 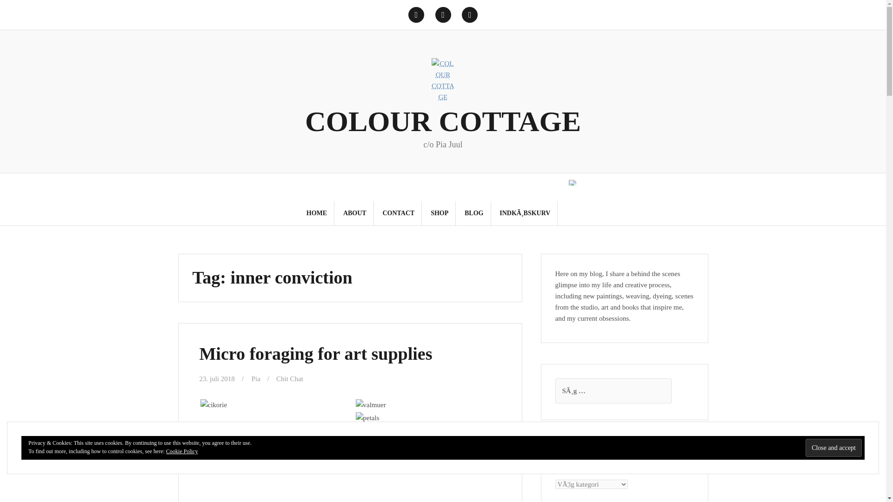 What do you see at coordinates (398, 213) in the screenshot?
I see `CONTACT` at bounding box center [398, 213].